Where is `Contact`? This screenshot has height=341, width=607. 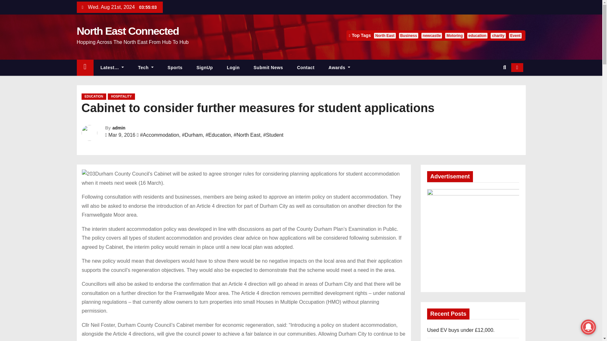
Contact is located at coordinates (306, 68).